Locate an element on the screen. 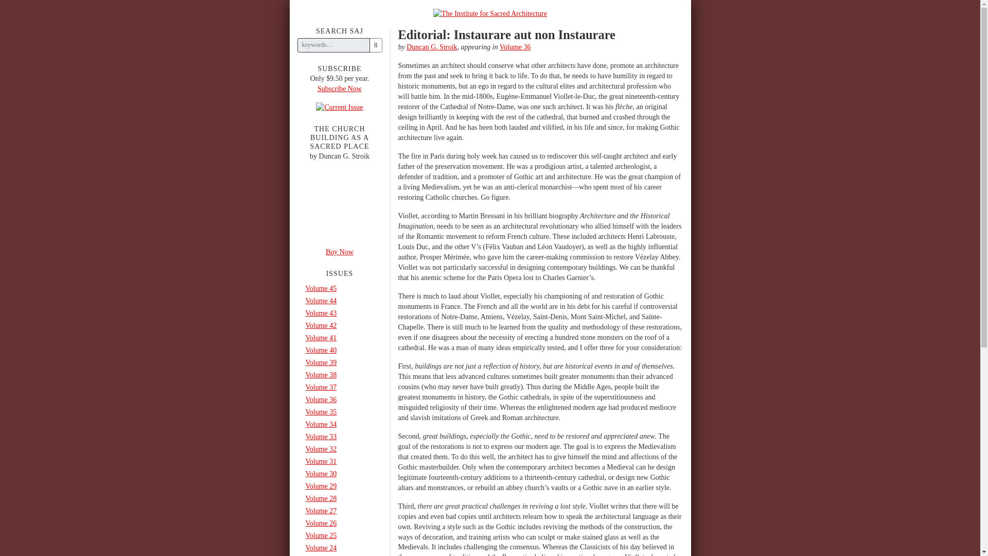  Volume 39 is located at coordinates (340, 363).